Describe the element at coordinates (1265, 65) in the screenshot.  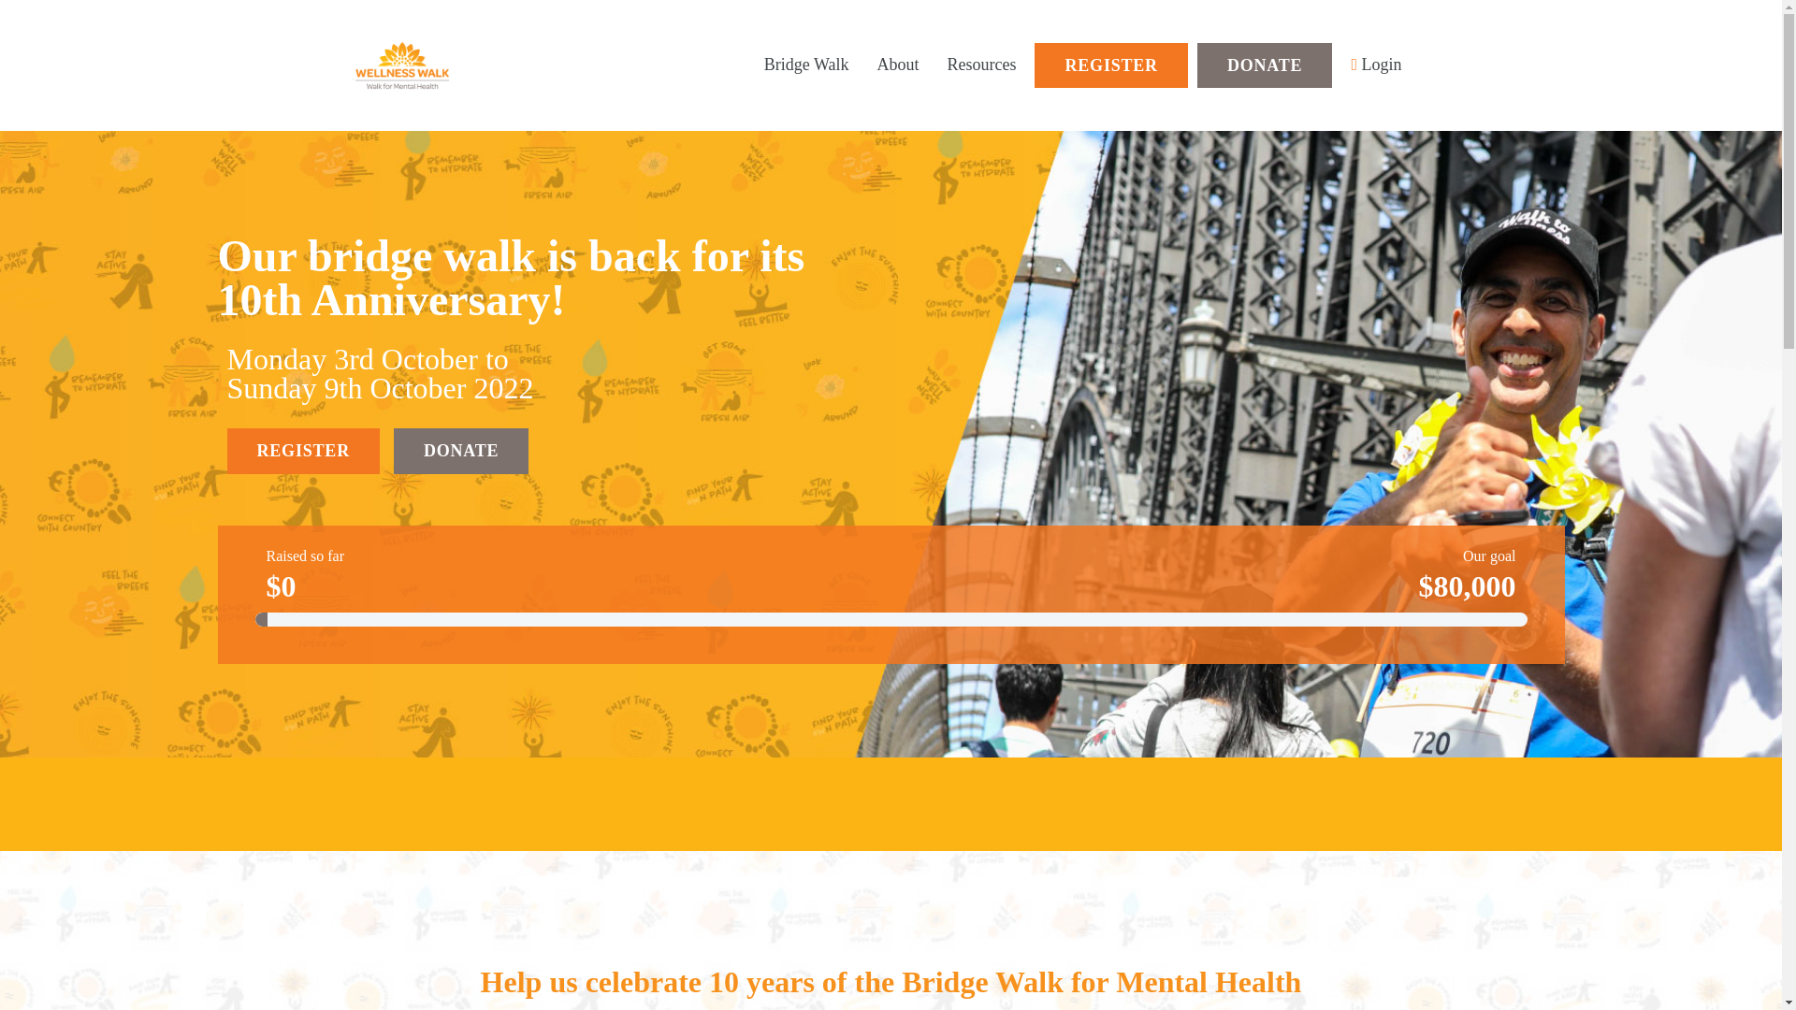
I see `DONATE` at that location.